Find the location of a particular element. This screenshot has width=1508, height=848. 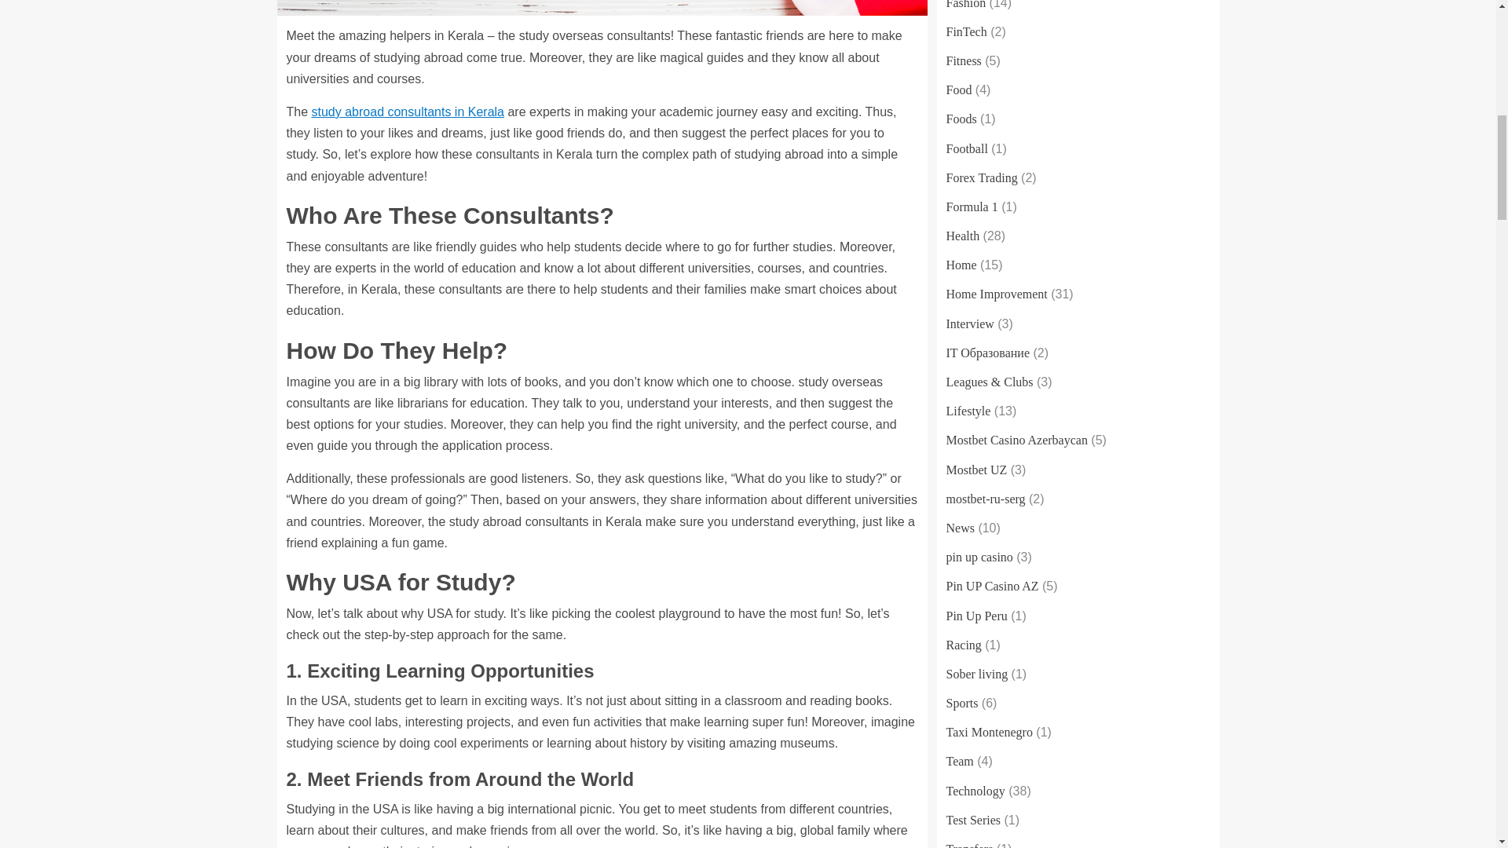

study abroad consultants in Kerala is located at coordinates (408, 111).